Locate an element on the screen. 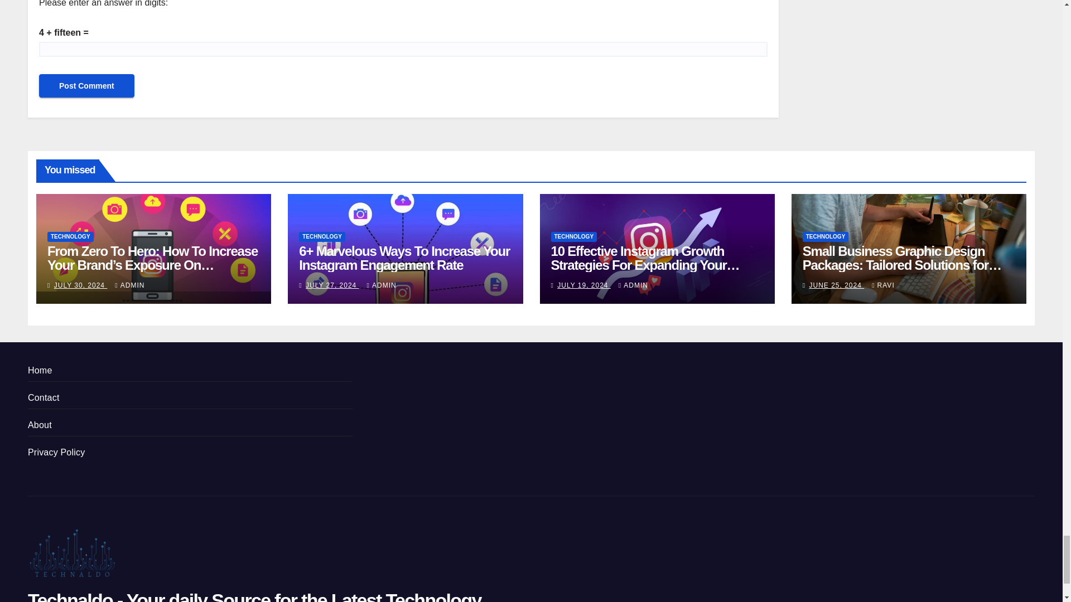 The height and width of the screenshot is (602, 1071). Post Comment is located at coordinates (86, 85).